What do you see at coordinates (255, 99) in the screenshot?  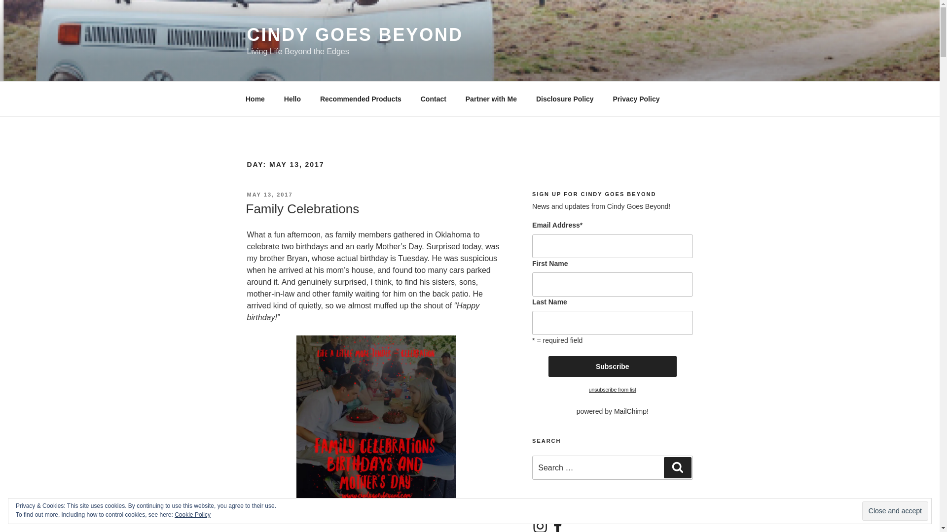 I see `Home` at bounding box center [255, 99].